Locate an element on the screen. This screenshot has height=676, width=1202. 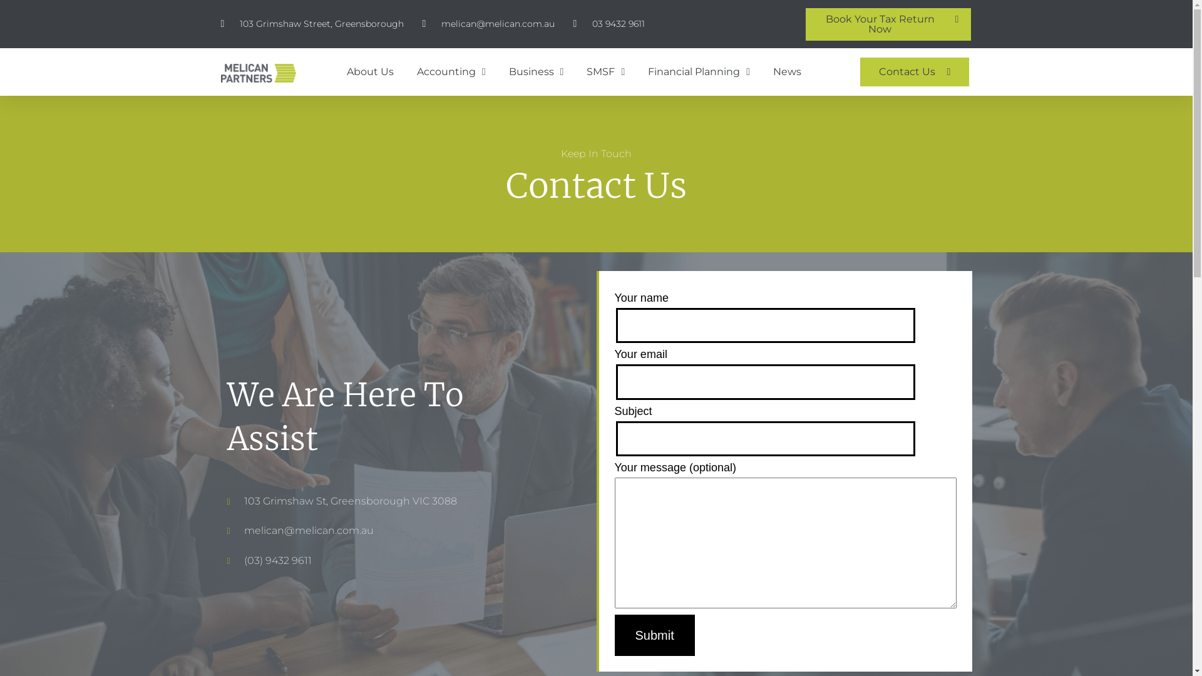
Business is located at coordinates (537, 72).